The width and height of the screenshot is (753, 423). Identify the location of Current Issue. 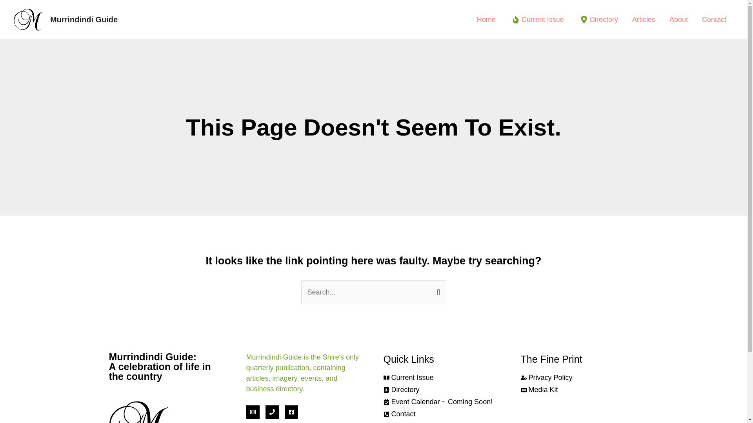
(537, 20).